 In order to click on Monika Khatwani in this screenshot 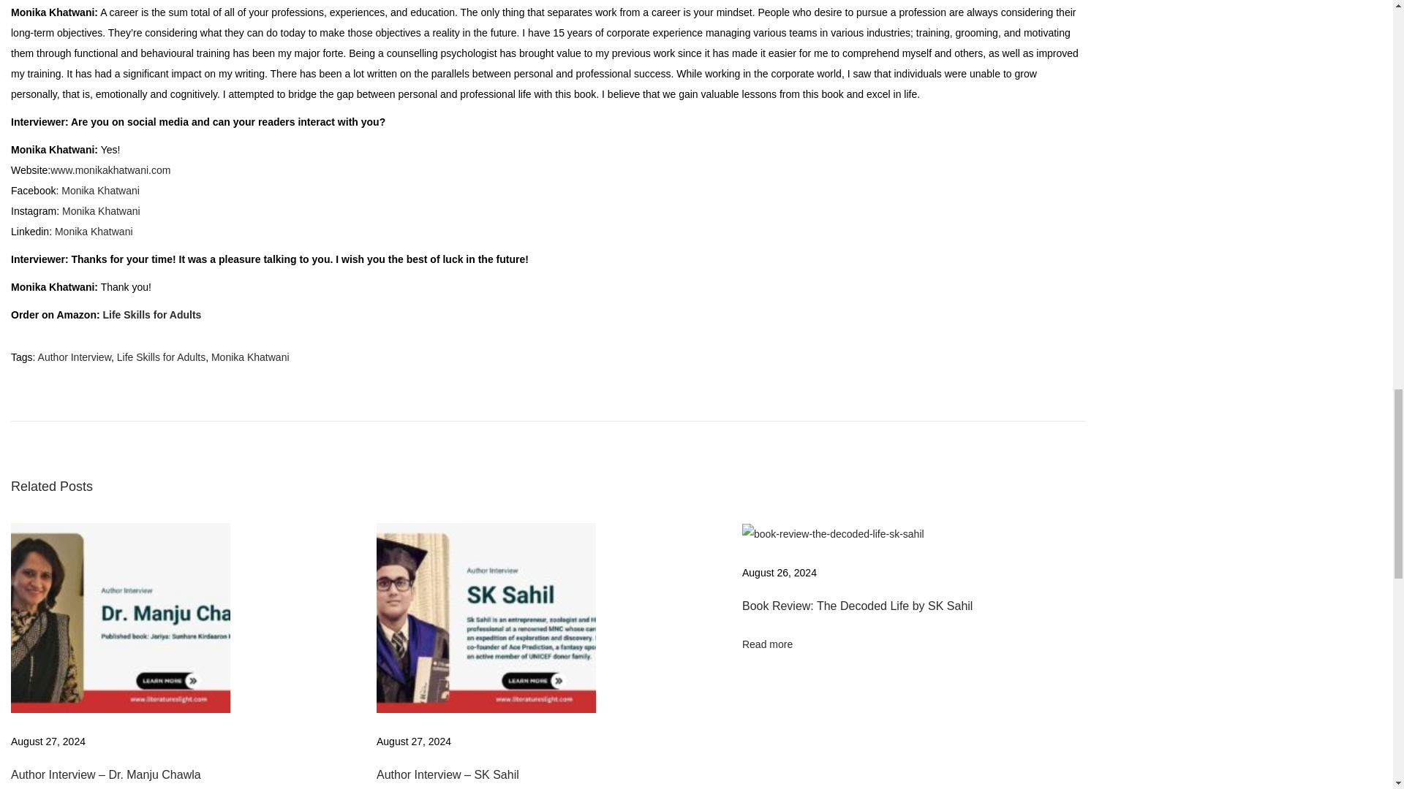, I will do `click(100, 190)`.